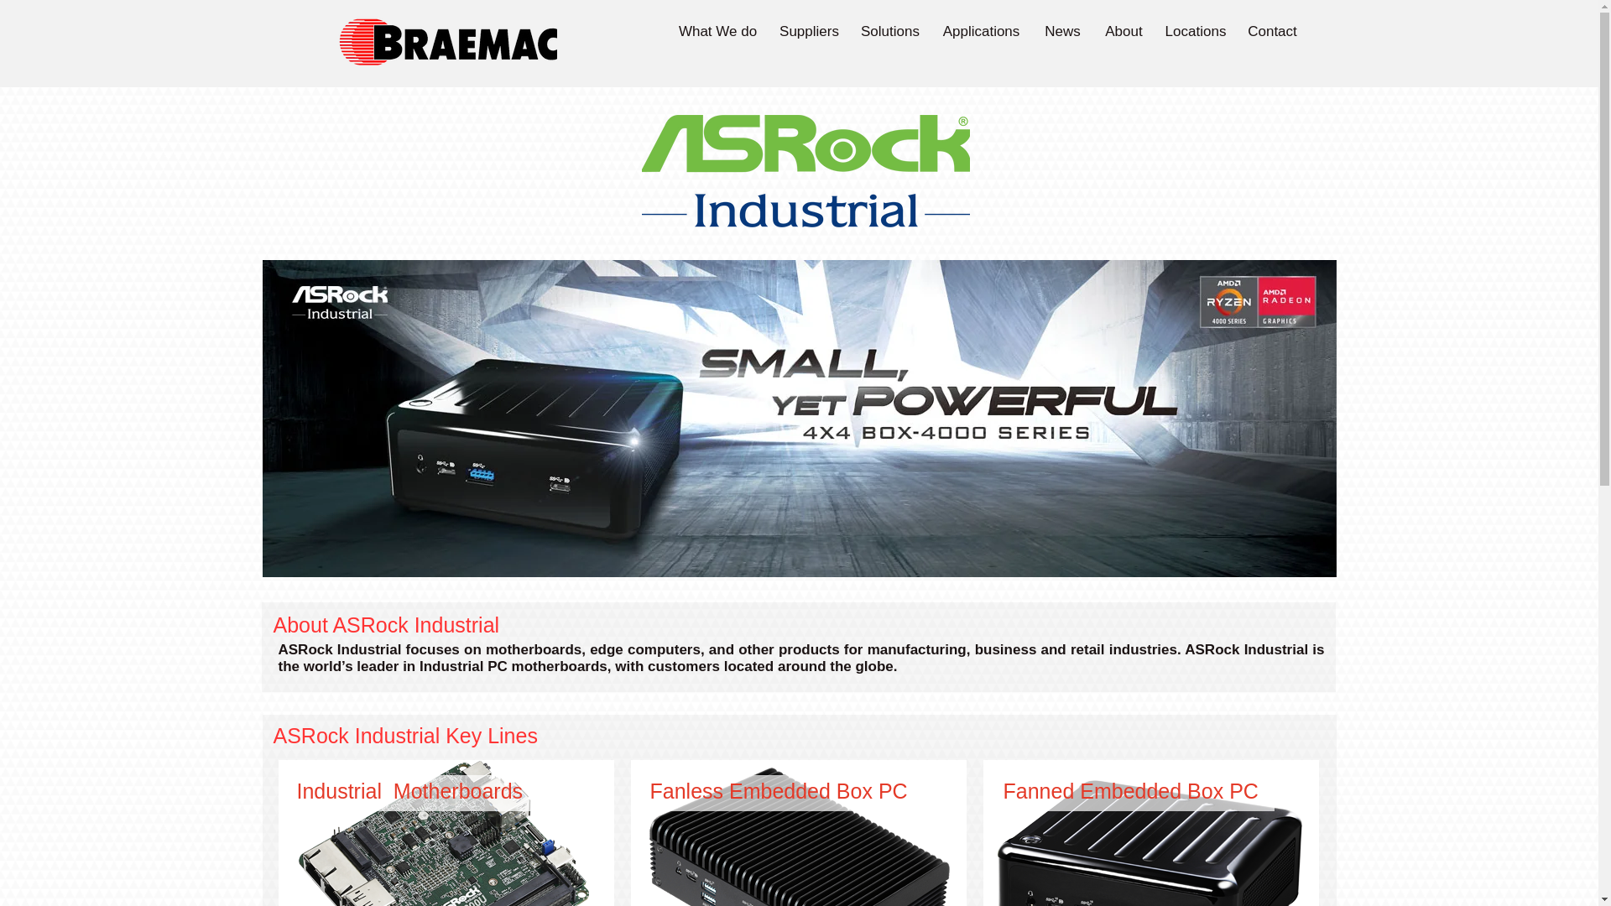 The height and width of the screenshot is (906, 1611). What do you see at coordinates (1062, 32) in the screenshot?
I see `News` at bounding box center [1062, 32].